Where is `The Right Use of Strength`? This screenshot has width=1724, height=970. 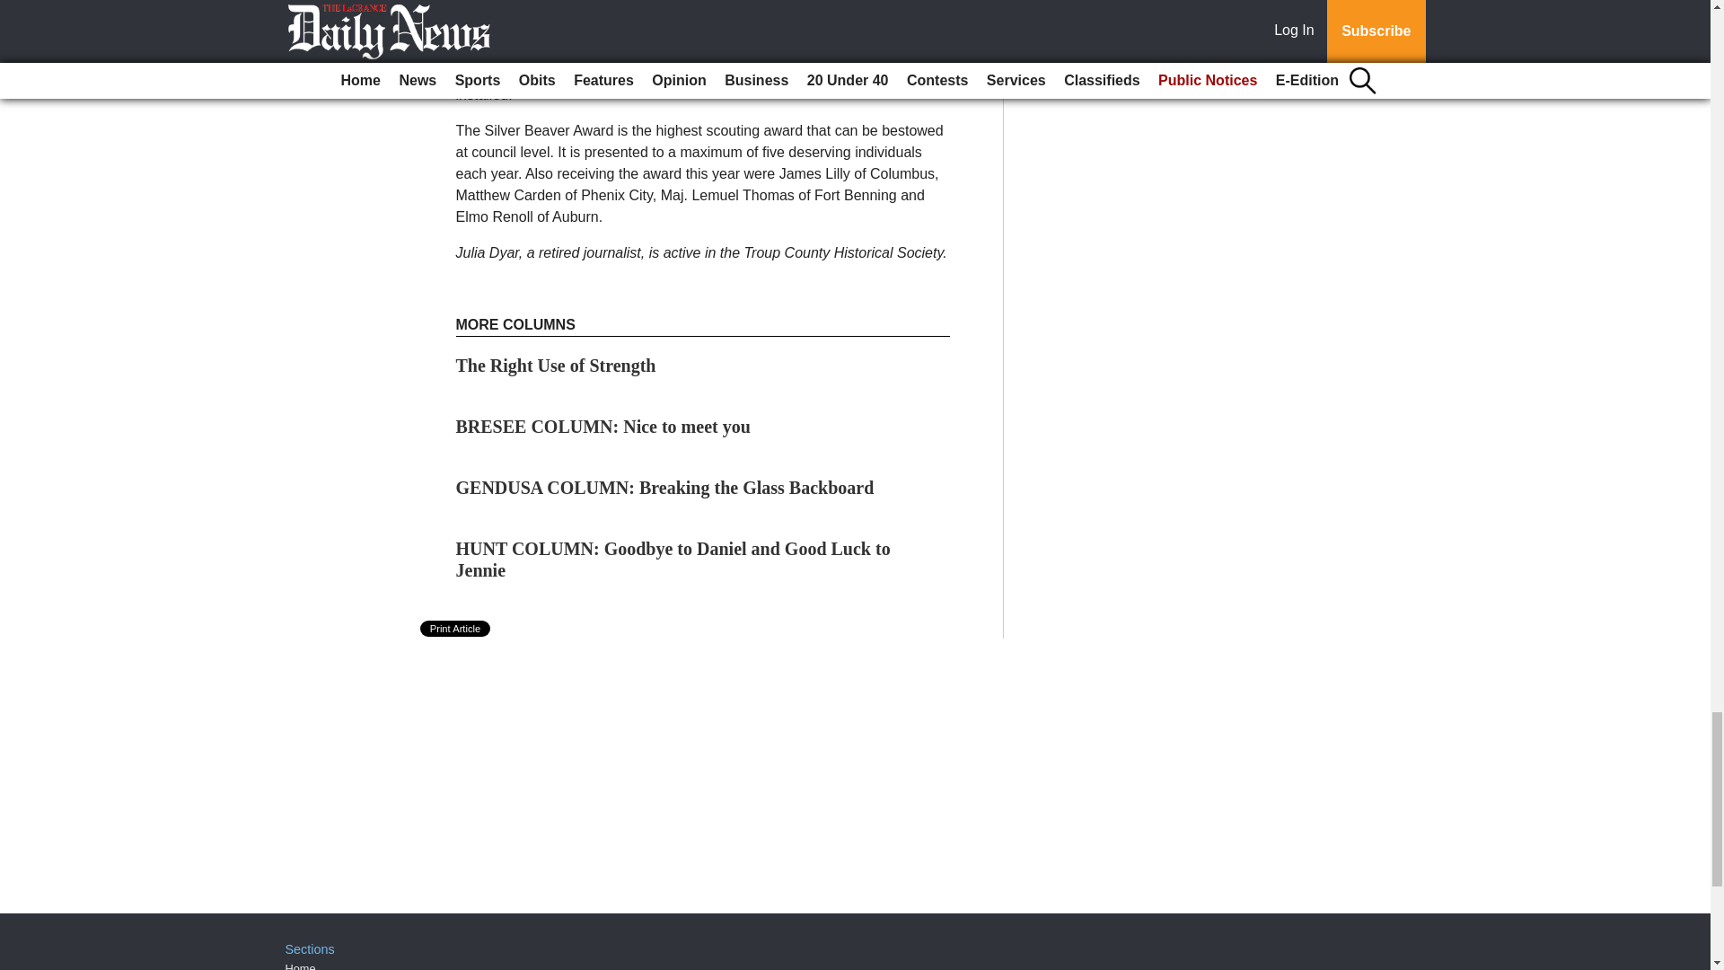 The Right Use of Strength is located at coordinates (557, 365).